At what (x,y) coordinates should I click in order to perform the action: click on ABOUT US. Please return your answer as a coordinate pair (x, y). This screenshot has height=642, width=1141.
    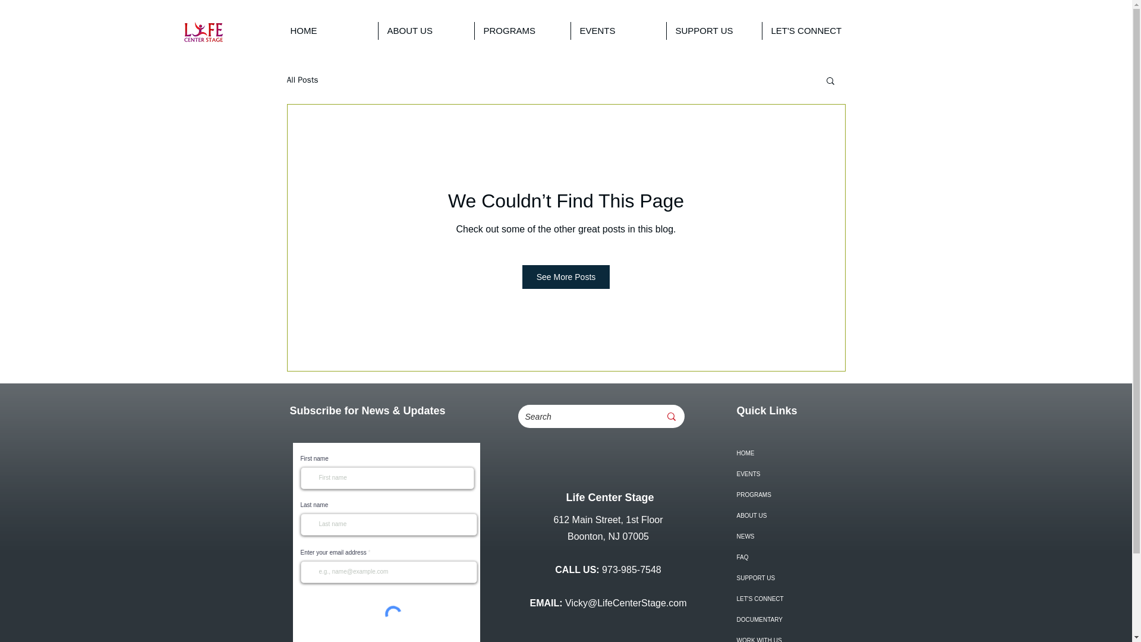
    Looking at the image, I should click on (786, 515).